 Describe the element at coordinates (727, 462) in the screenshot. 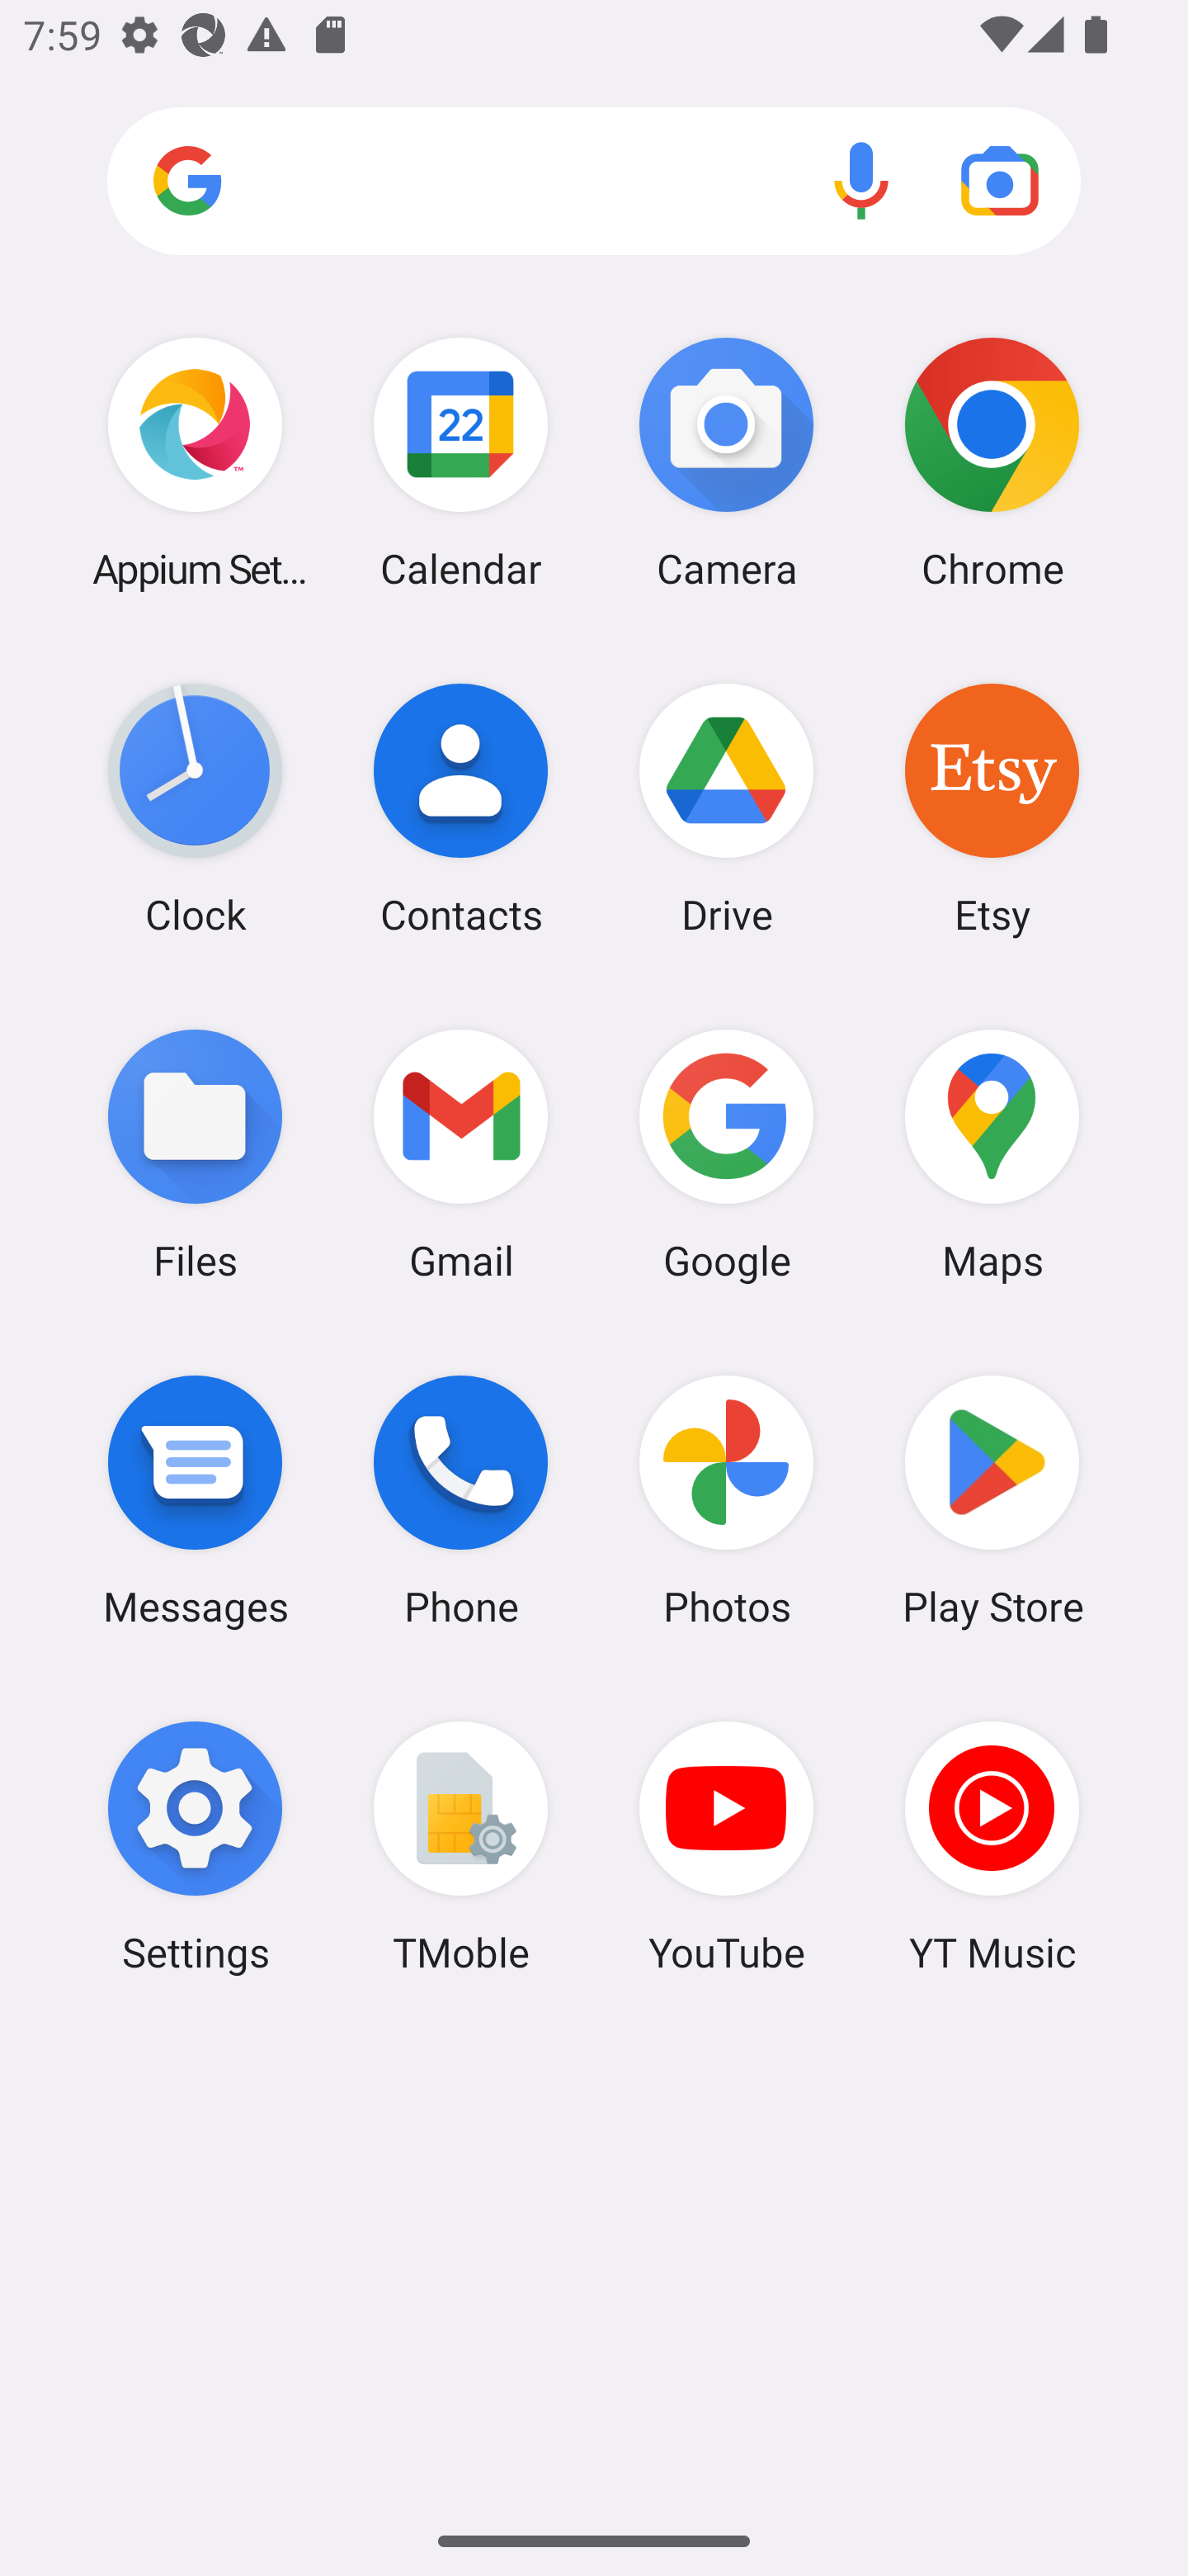

I see `Camera` at that location.